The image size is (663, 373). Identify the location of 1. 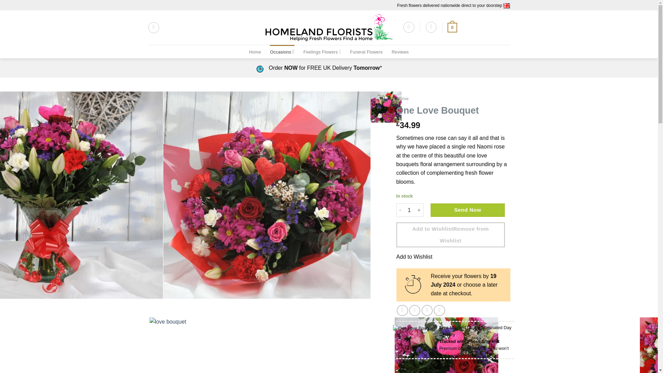
(409, 210).